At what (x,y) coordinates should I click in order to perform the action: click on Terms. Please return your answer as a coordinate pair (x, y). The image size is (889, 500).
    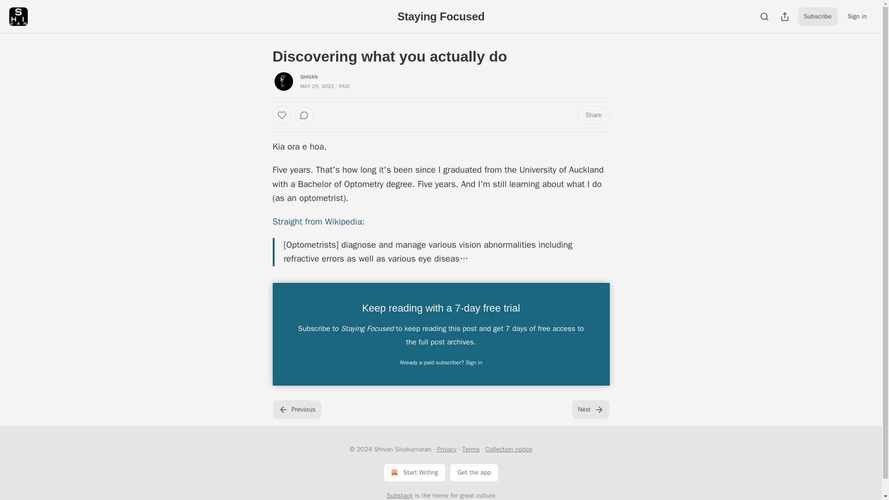
    Looking at the image, I should click on (471, 449).